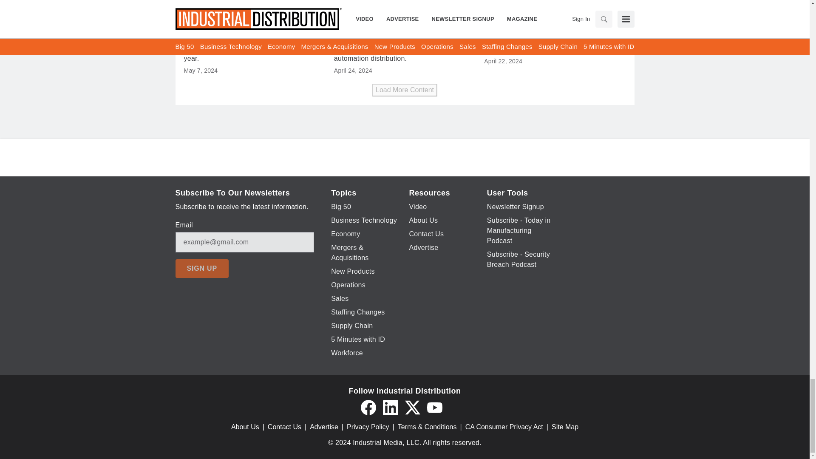  What do you see at coordinates (412, 407) in the screenshot?
I see `Twitter X icon` at bounding box center [412, 407].